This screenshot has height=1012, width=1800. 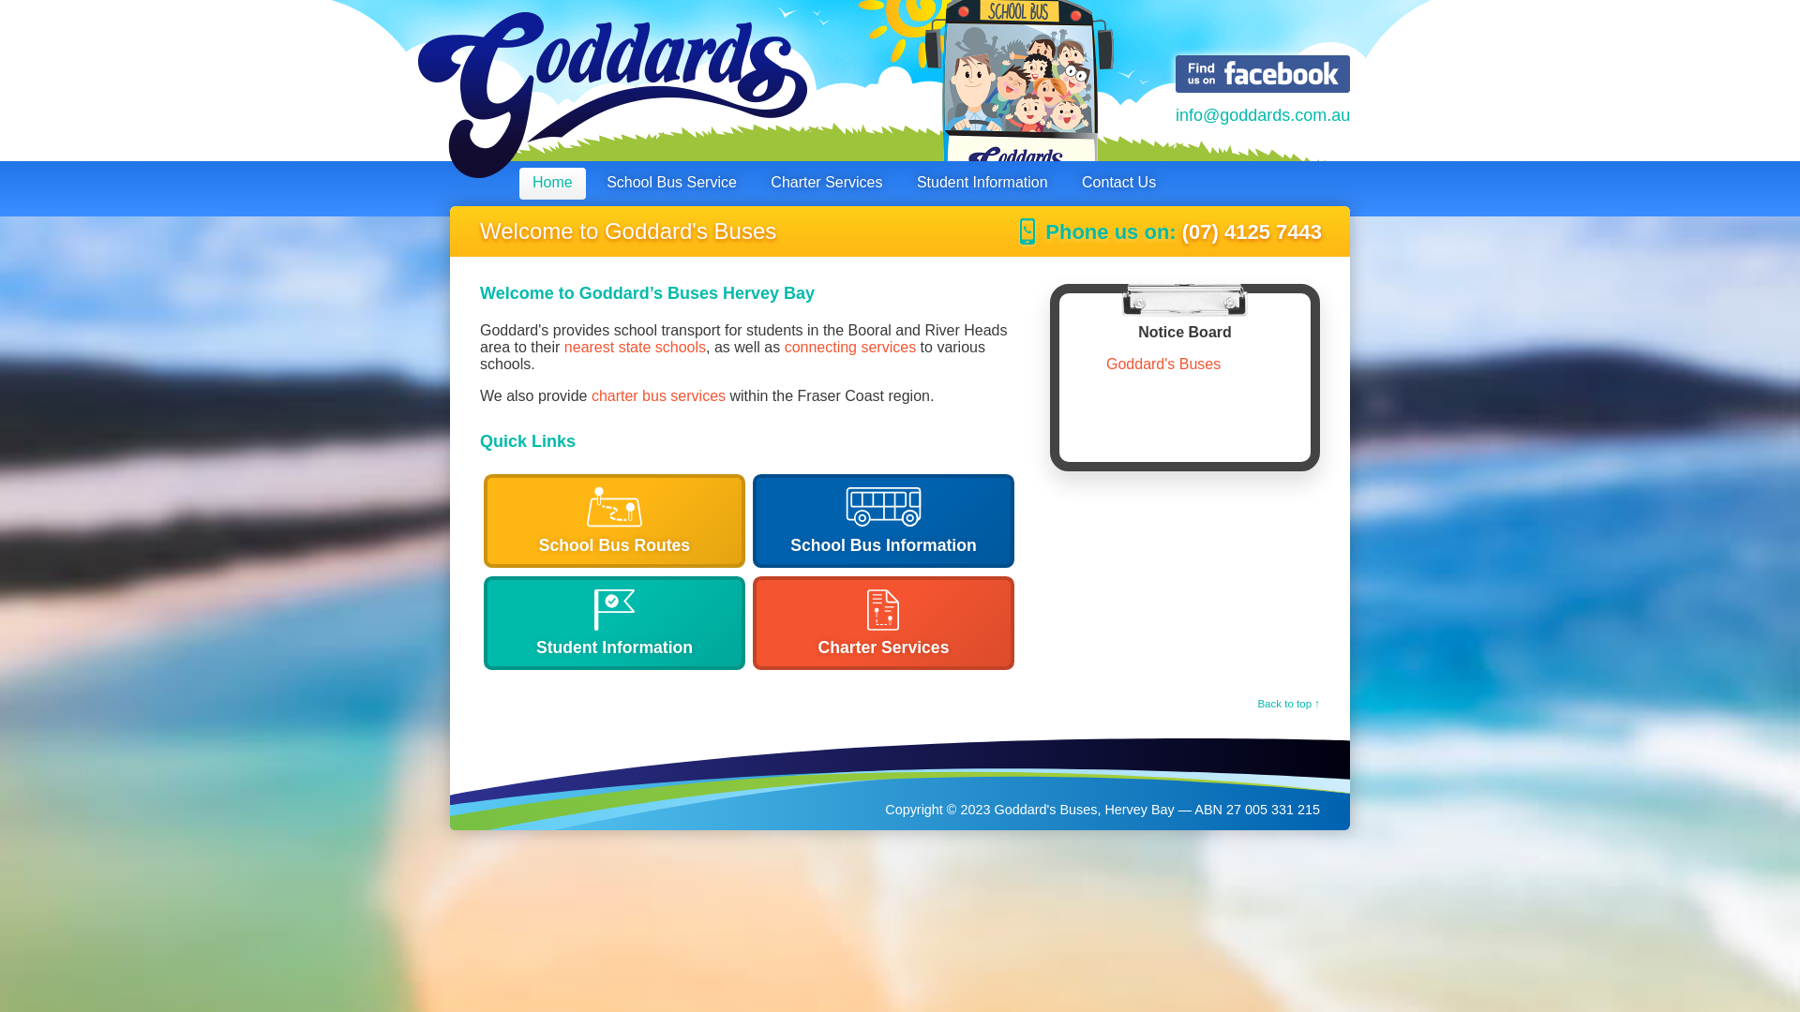 I want to click on School Bus Service, so click(x=671, y=184).